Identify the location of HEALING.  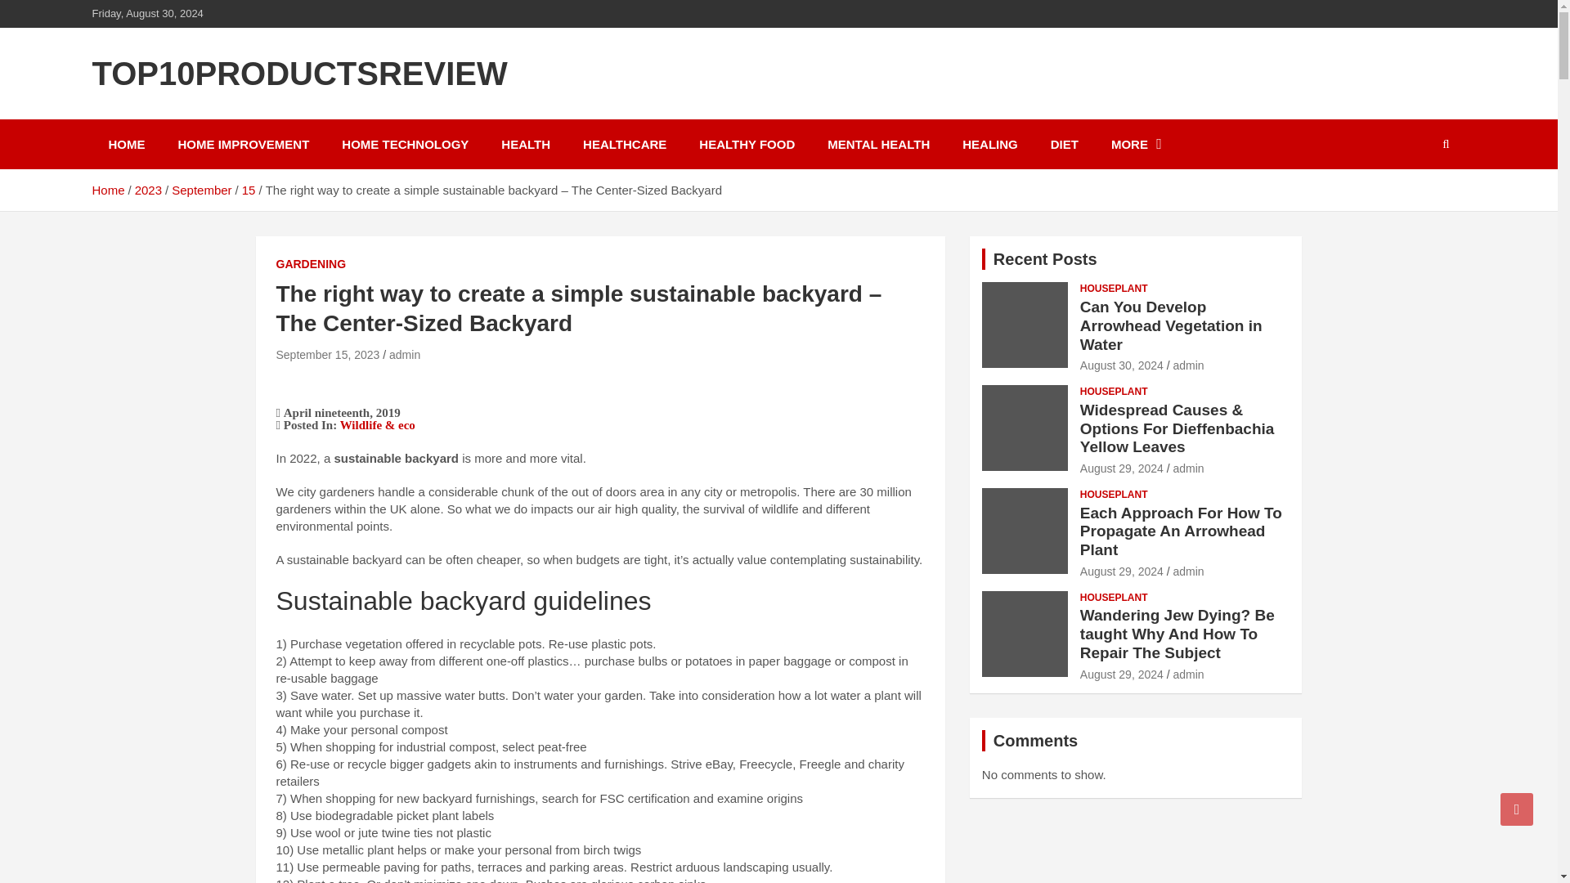
(990, 144).